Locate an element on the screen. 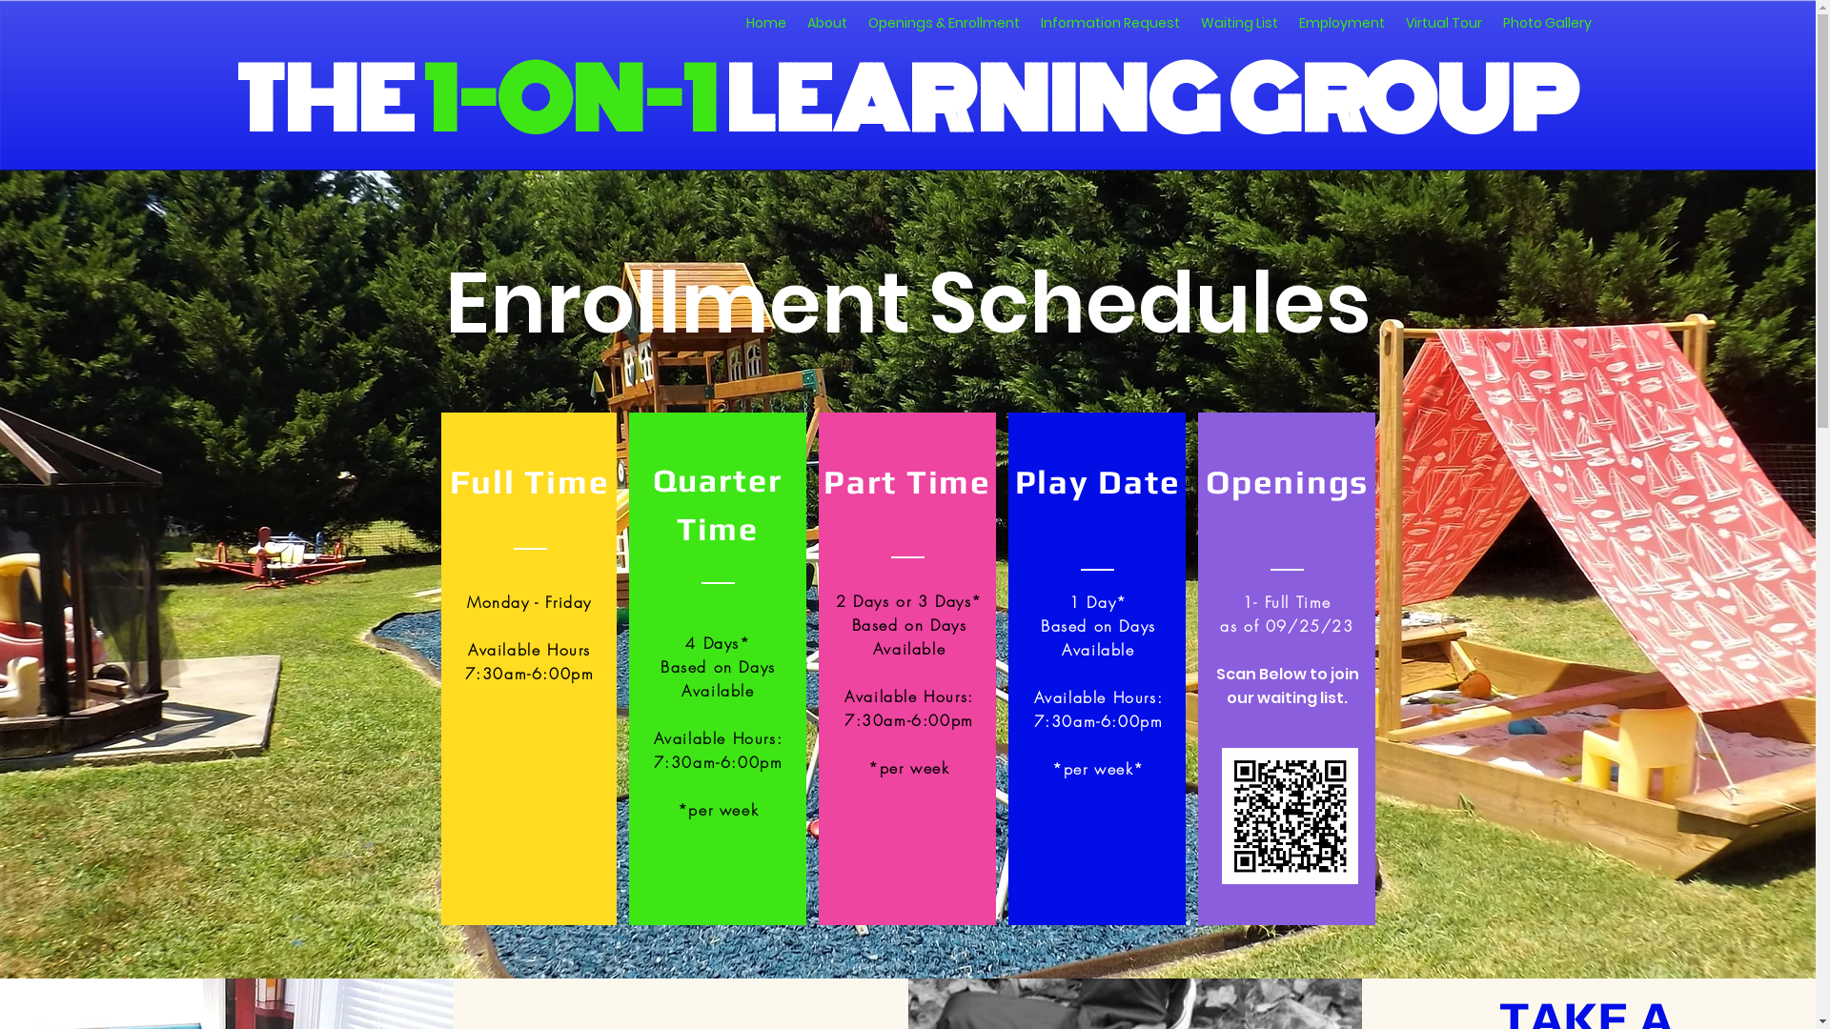 The image size is (1830, 1029). Virtual Tour is located at coordinates (1444, 23).